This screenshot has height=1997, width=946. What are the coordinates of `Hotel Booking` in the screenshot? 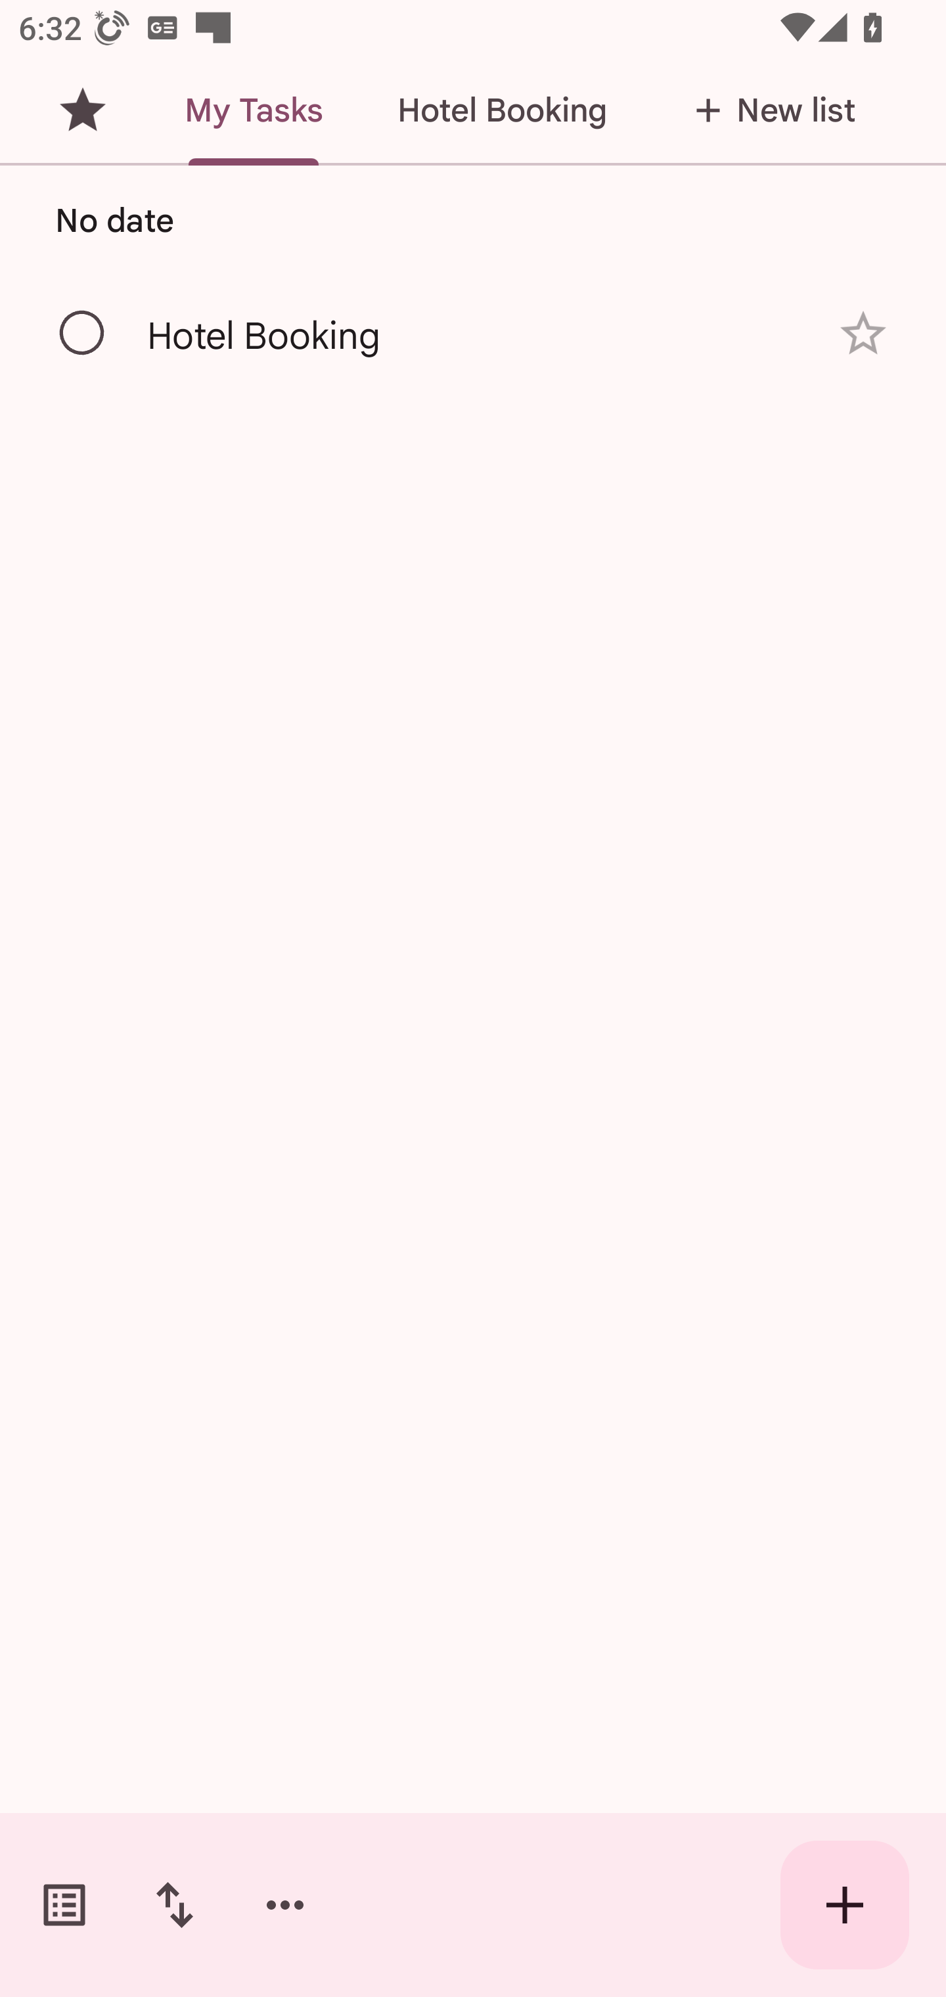 It's located at (502, 110).